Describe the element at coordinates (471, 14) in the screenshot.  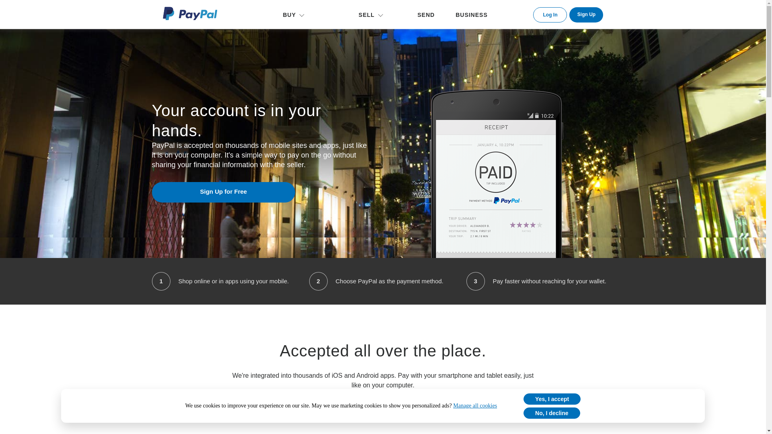
I see `BUSINESS` at that location.